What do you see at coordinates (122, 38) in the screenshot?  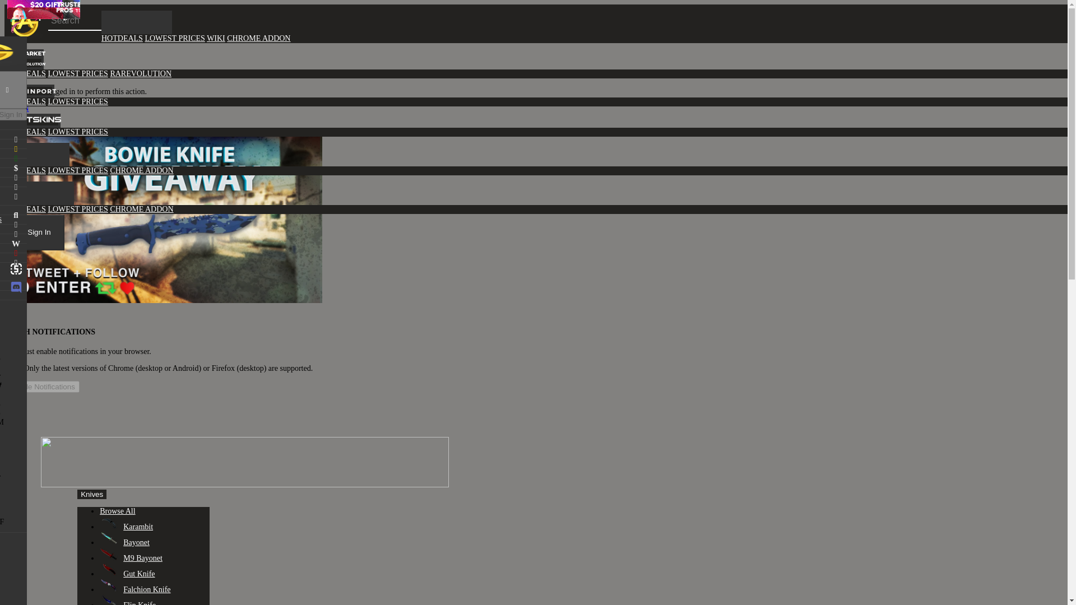 I see `HOTDEALS` at bounding box center [122, 38].